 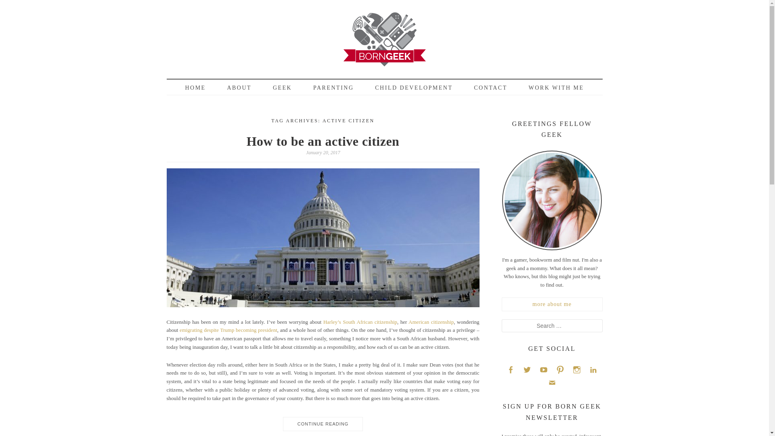 I want to click on Search, so click(x=17, y=4).